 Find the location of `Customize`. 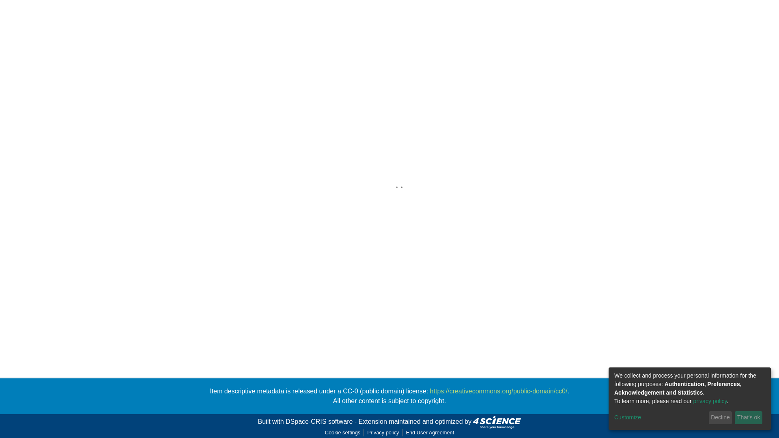

Customize is located at coordinates (660, 418).